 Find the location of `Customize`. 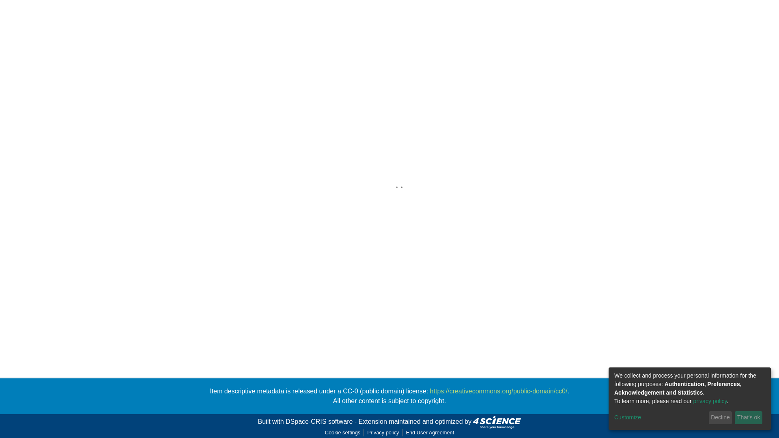

Customize is located at coordinates (660, 418).